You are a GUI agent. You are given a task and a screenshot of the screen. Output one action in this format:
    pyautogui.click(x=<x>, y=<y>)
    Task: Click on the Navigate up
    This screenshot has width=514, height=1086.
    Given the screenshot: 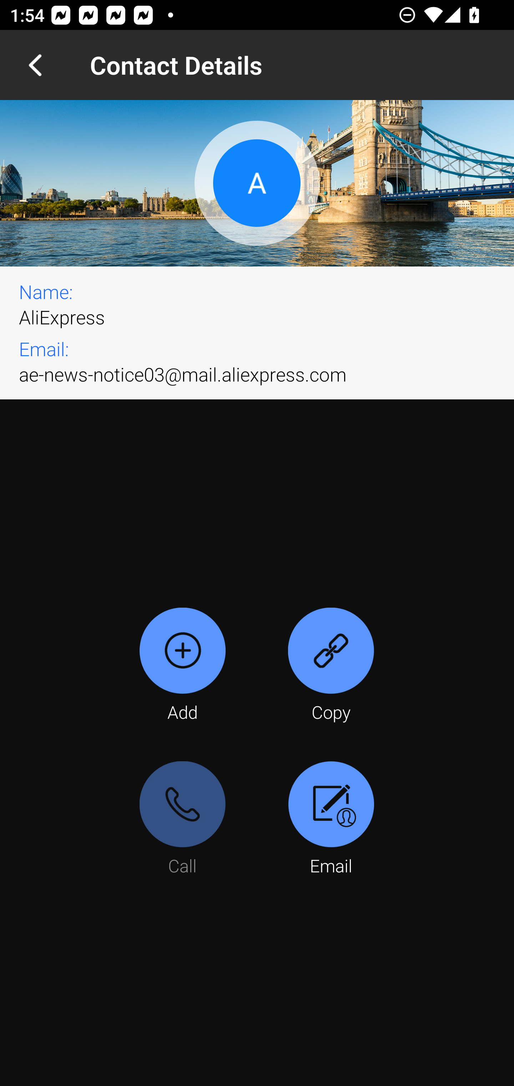 What is the action you would take?
    pyautogui.click(x=35, y=65)
    